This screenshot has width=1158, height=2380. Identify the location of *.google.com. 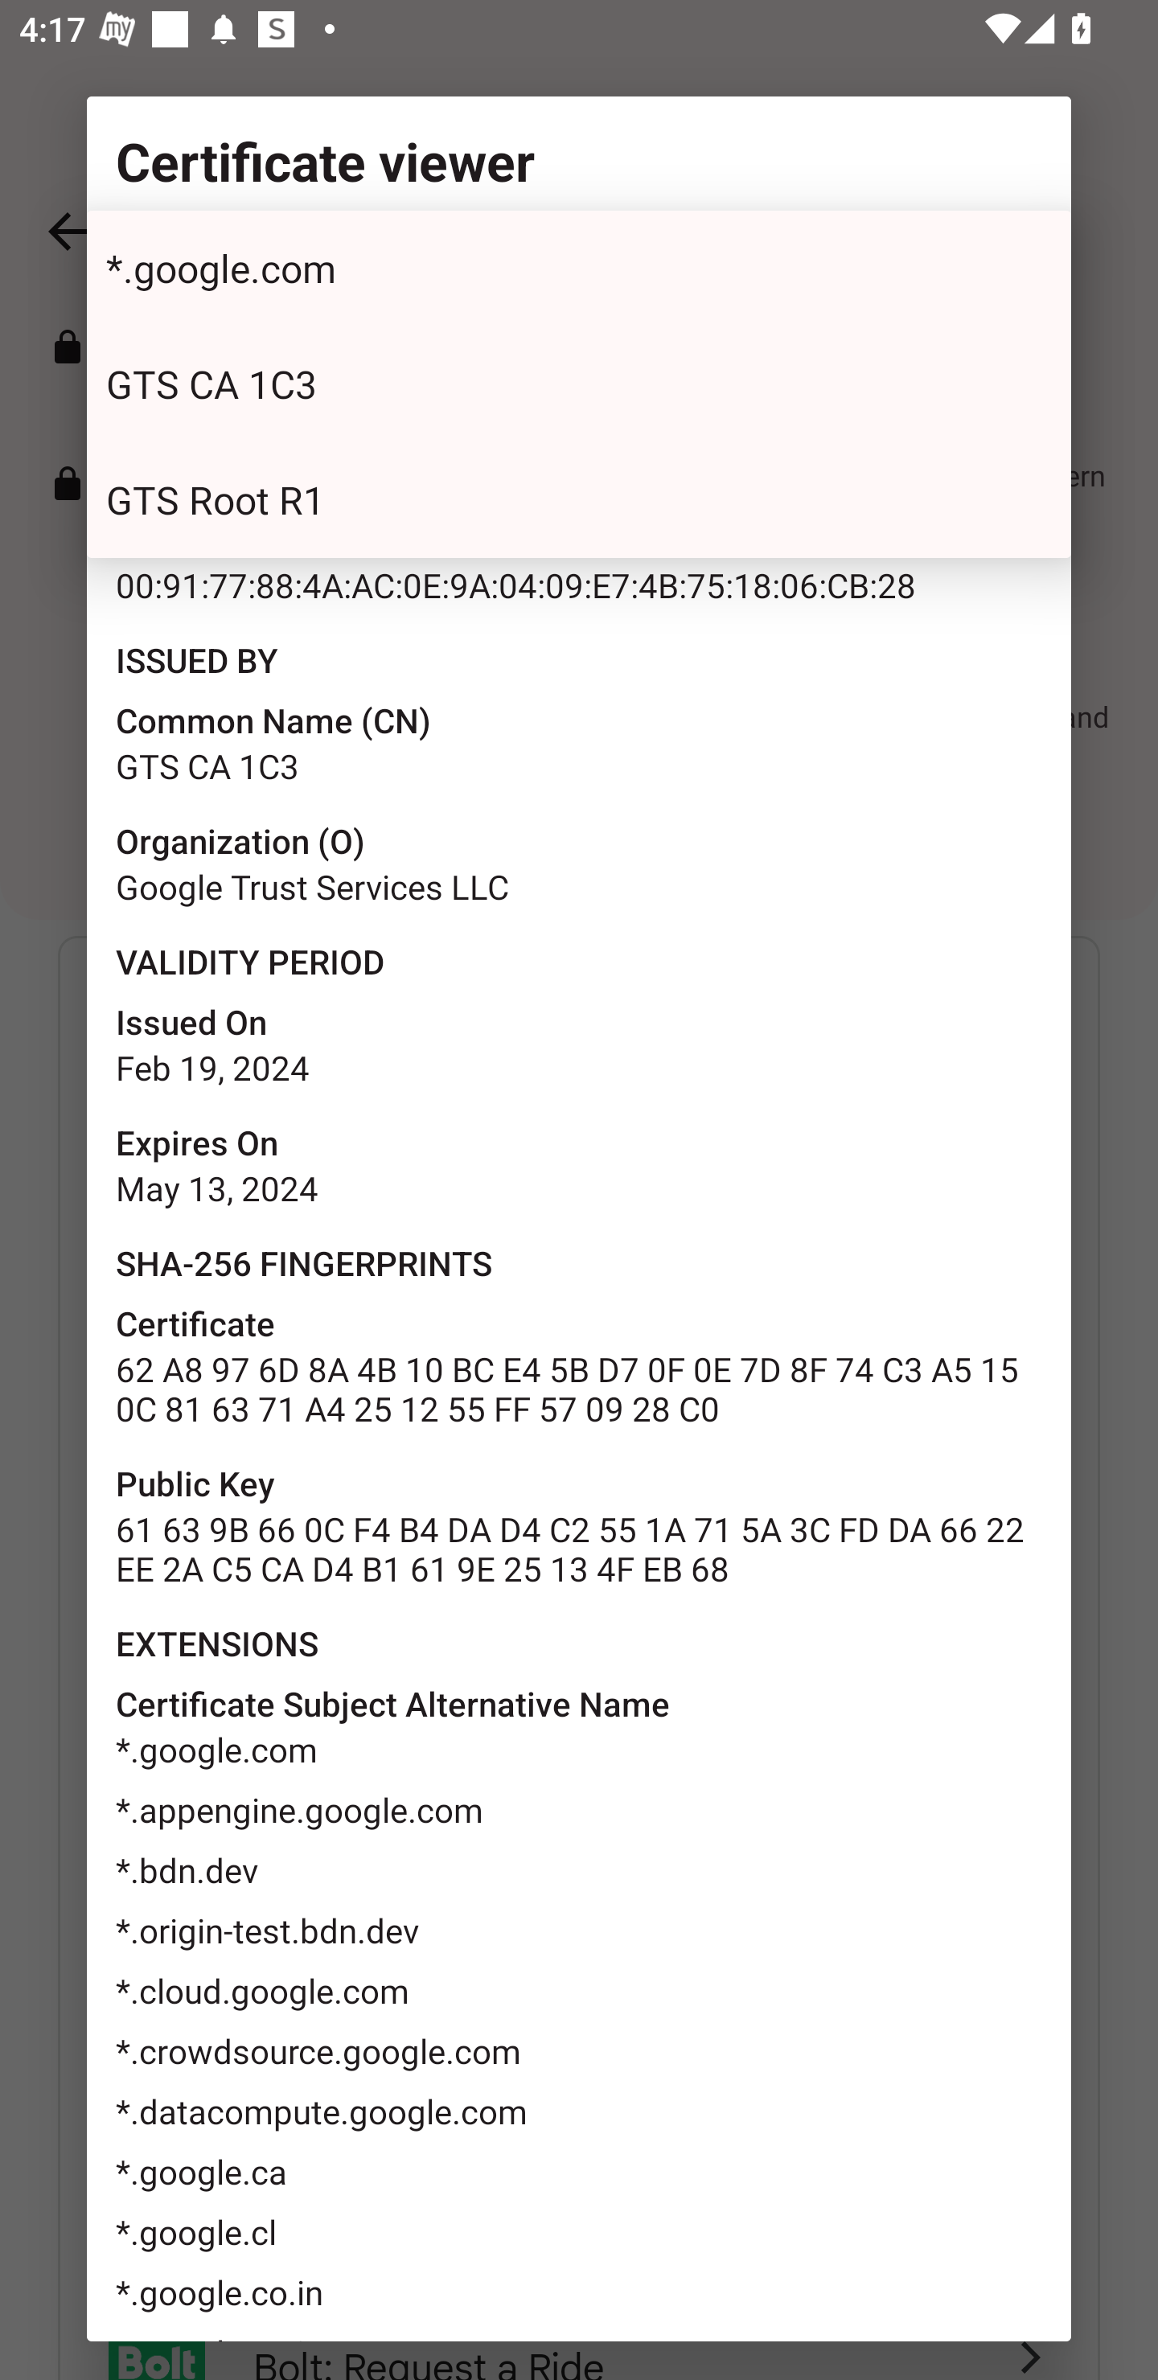
(579, 269).